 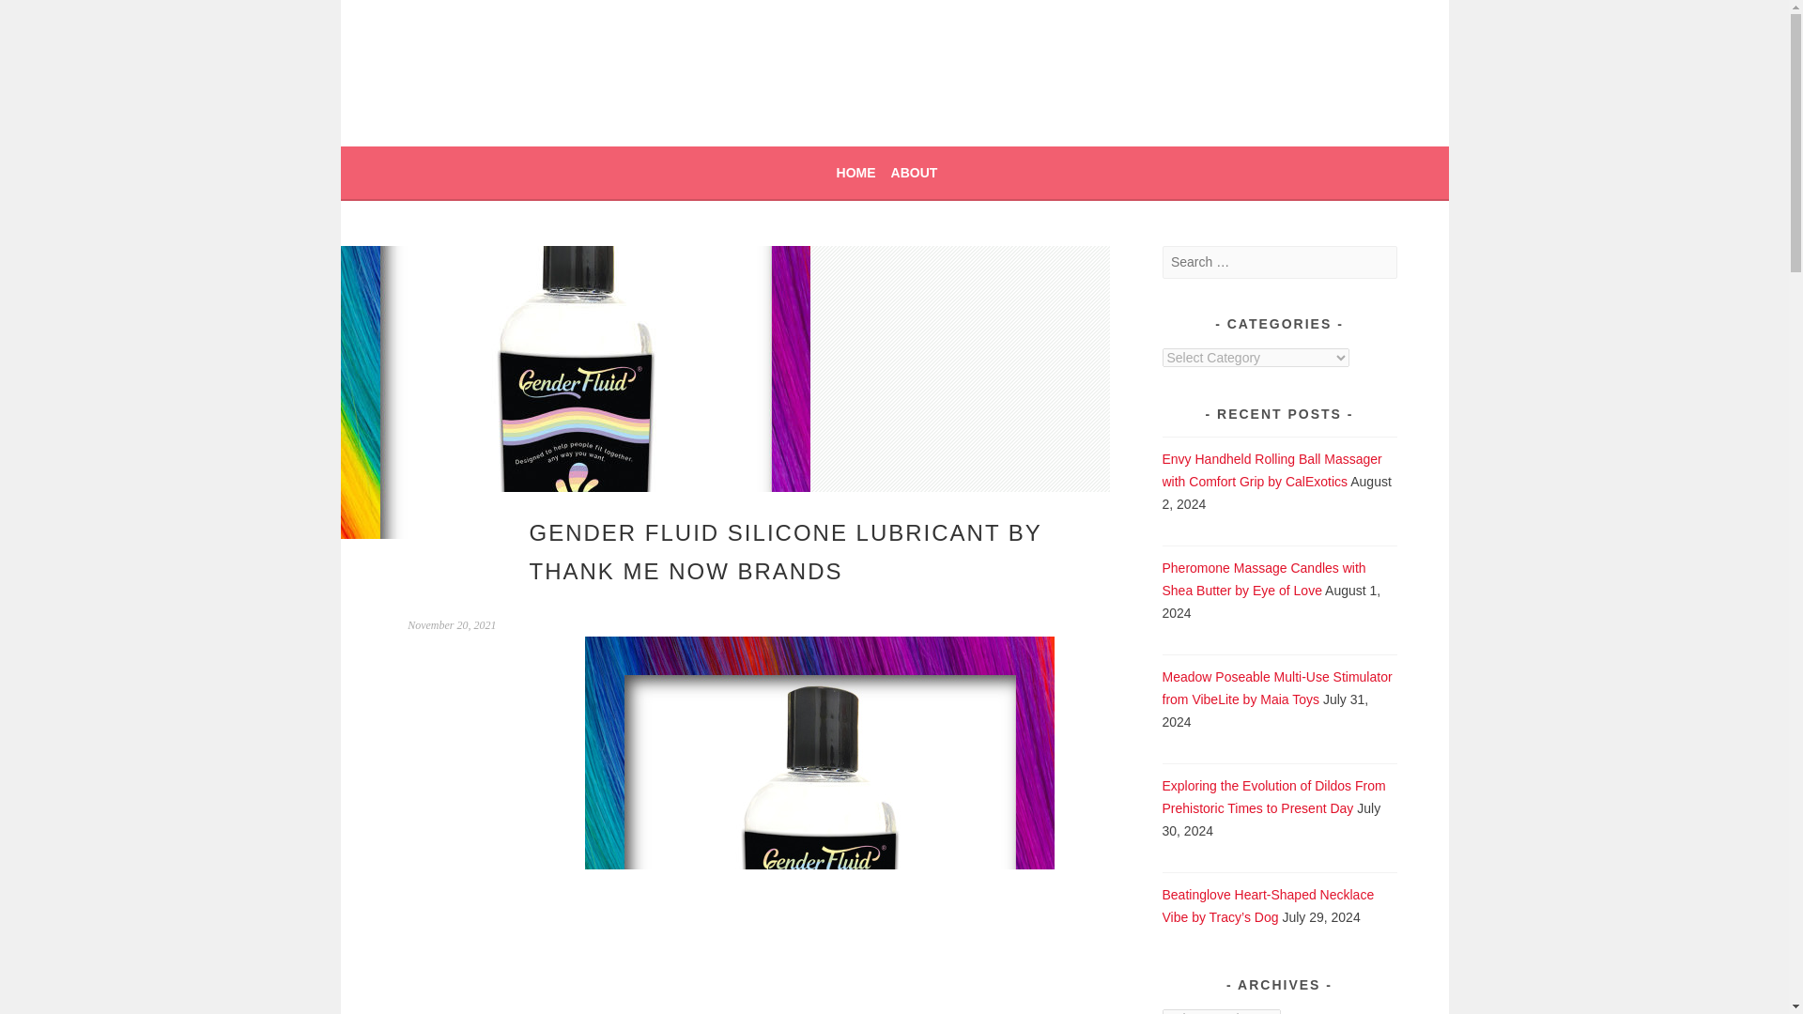 What do you see at coordinates (914, 172) in the screenshot?
I see `ABOUT` at bounding box center [914, 172].